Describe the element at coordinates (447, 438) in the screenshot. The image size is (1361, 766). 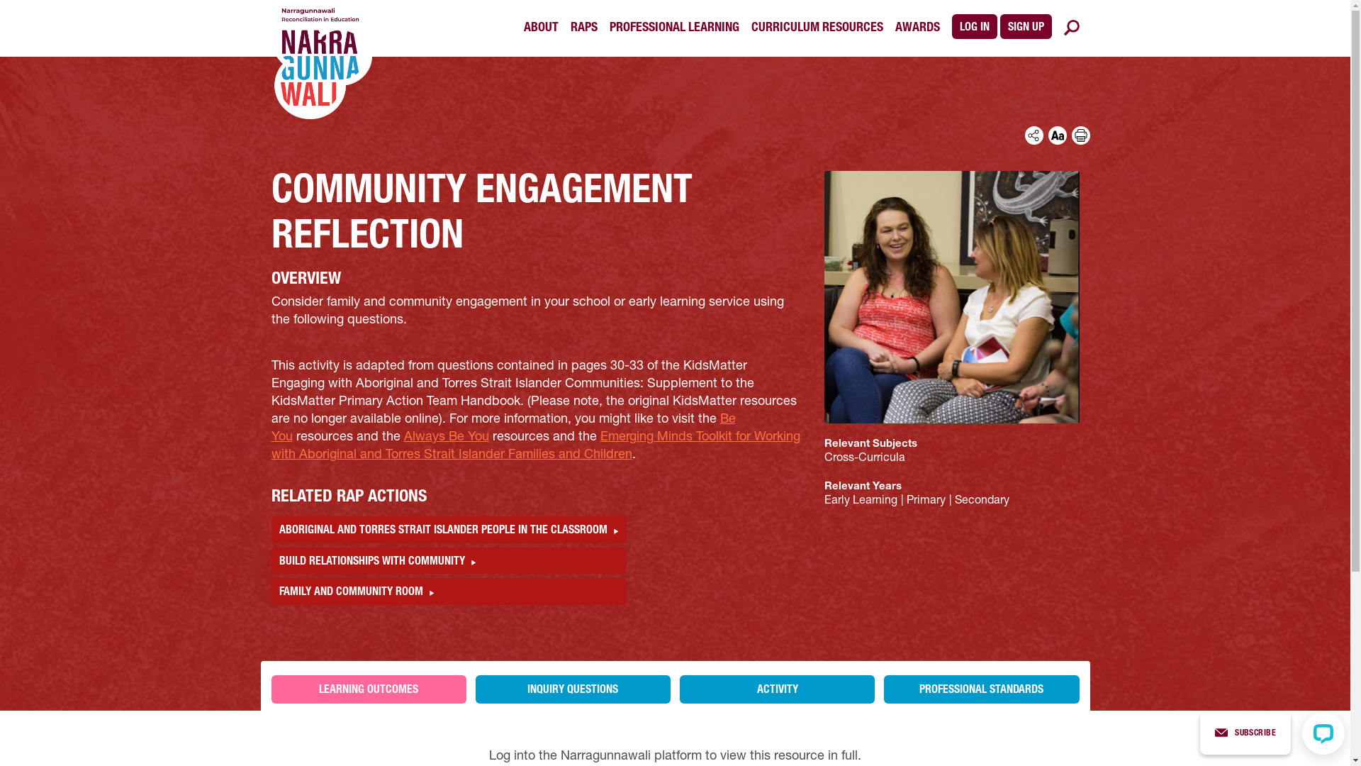
I see `Always Be You` at that location.